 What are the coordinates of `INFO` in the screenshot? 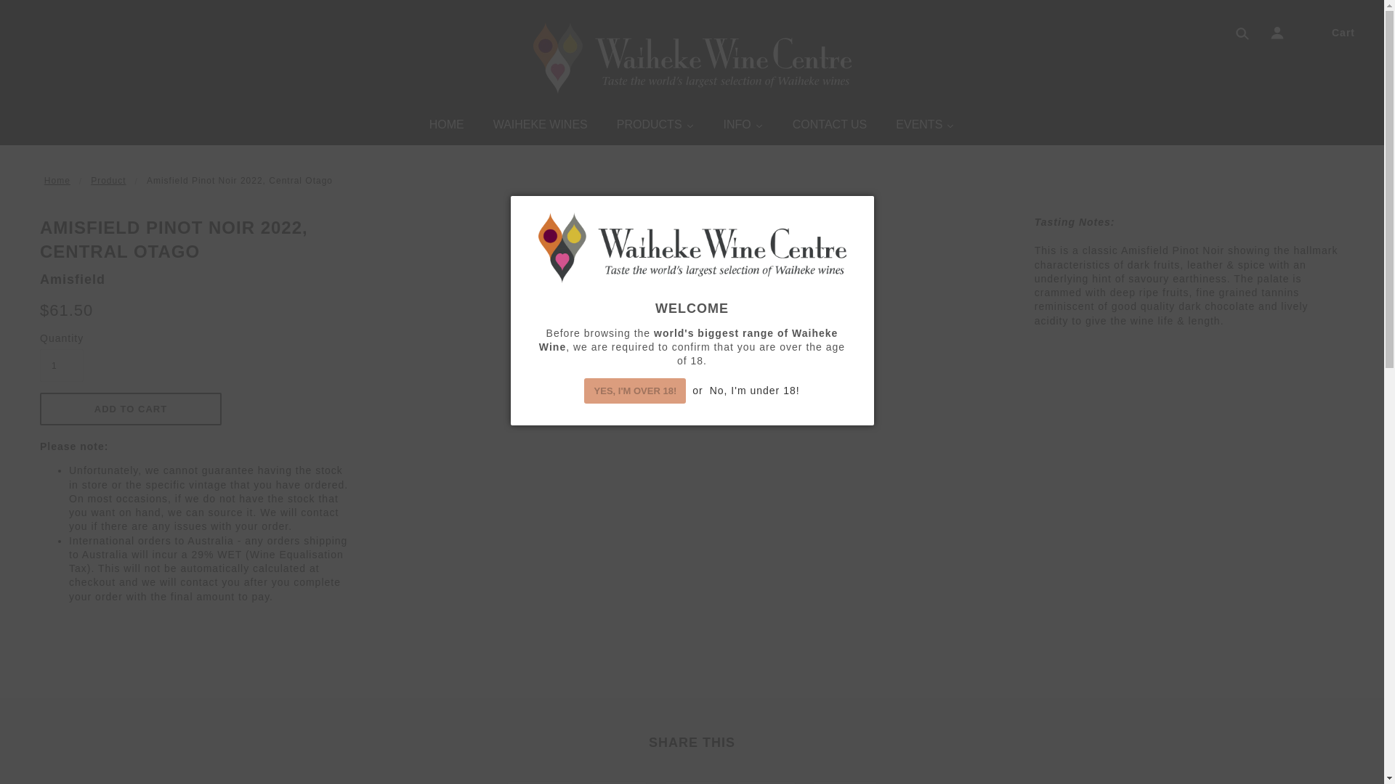 It's located at (743, 126).